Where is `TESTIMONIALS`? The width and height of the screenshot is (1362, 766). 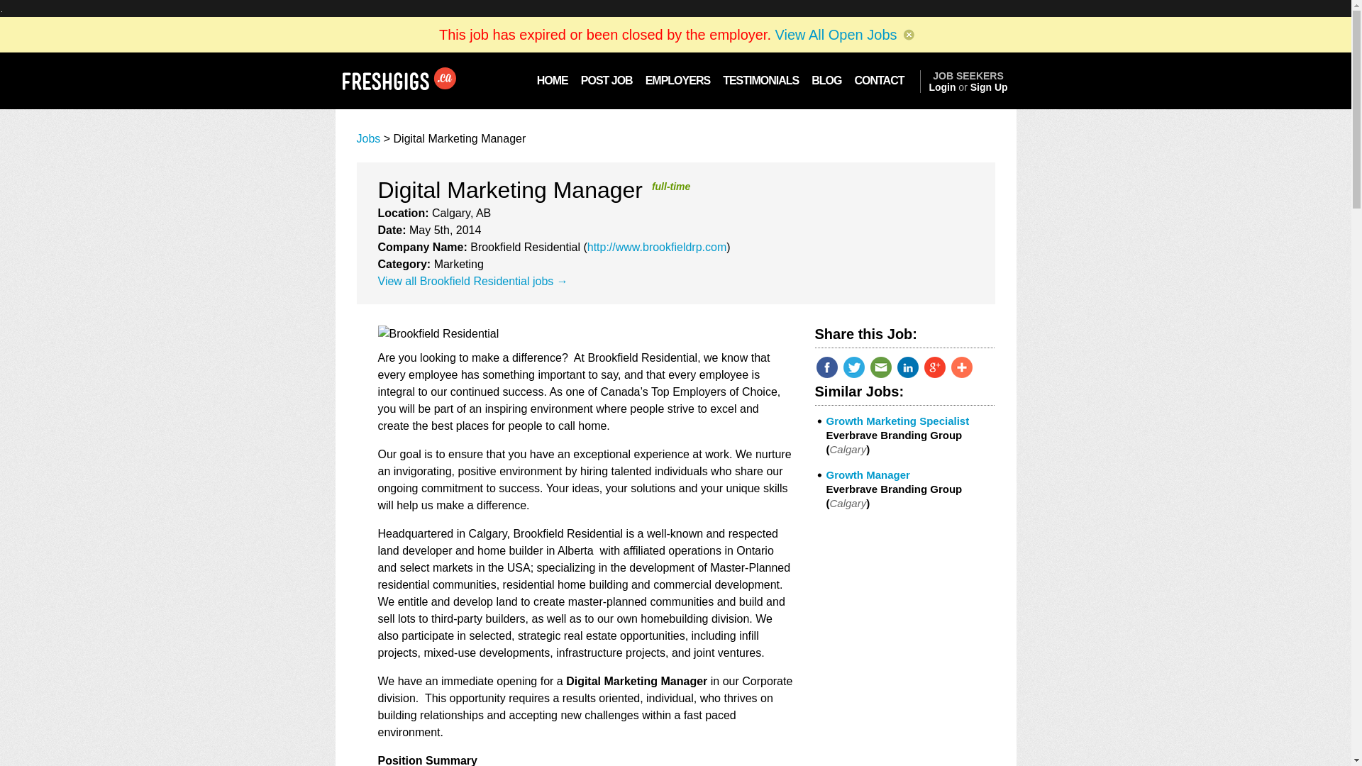
TESTIMONIALS is located at coordinates (760, 81).